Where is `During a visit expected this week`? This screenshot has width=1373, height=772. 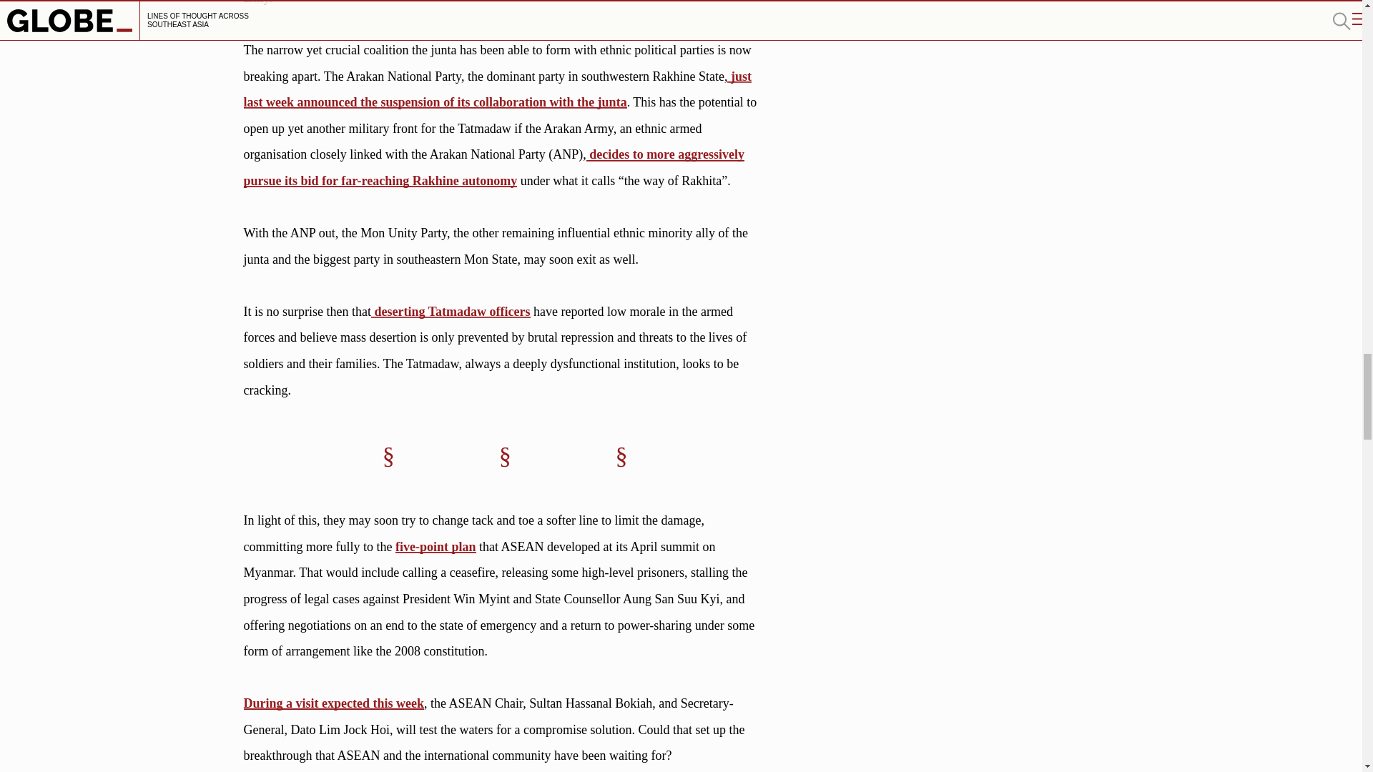
During a visit expected this week is located at coordinates (334, 703).